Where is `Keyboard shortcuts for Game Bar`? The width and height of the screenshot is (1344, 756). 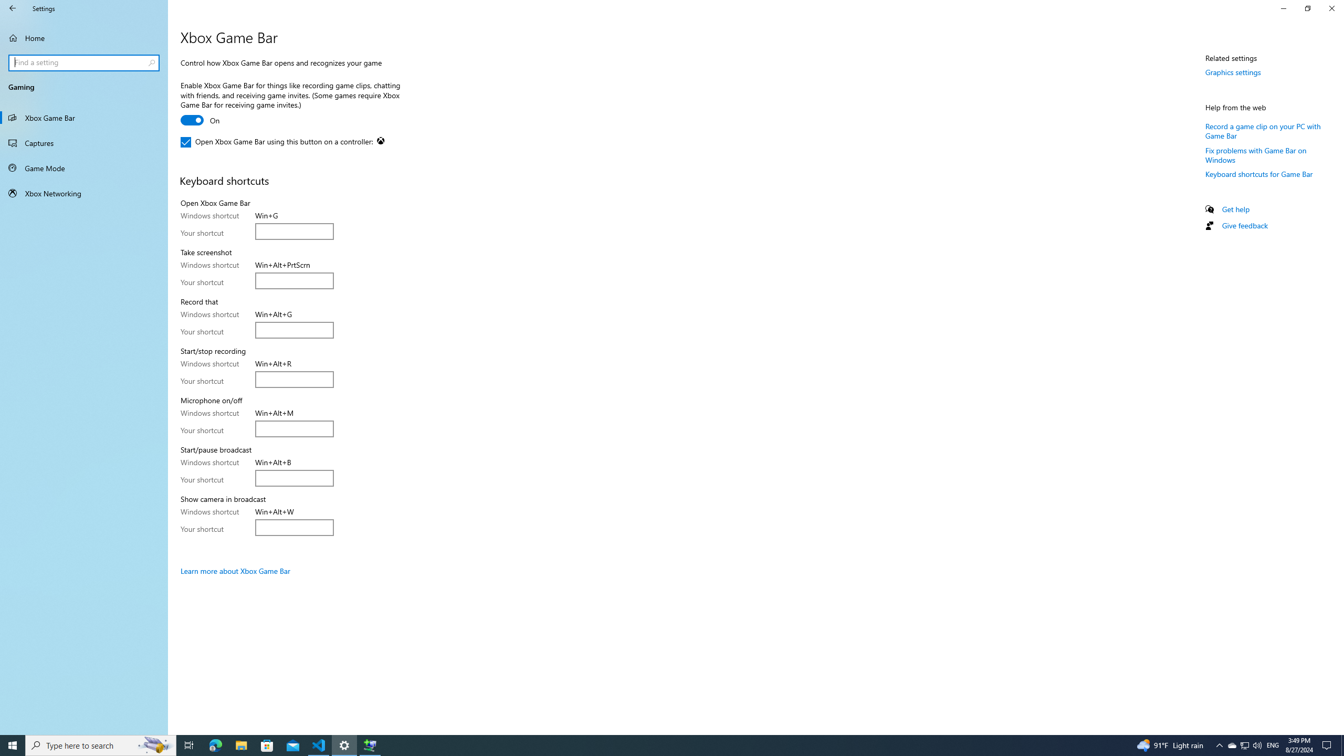 Keyboard shortcuts for Game Bar is located at coordinates (1259, 174).